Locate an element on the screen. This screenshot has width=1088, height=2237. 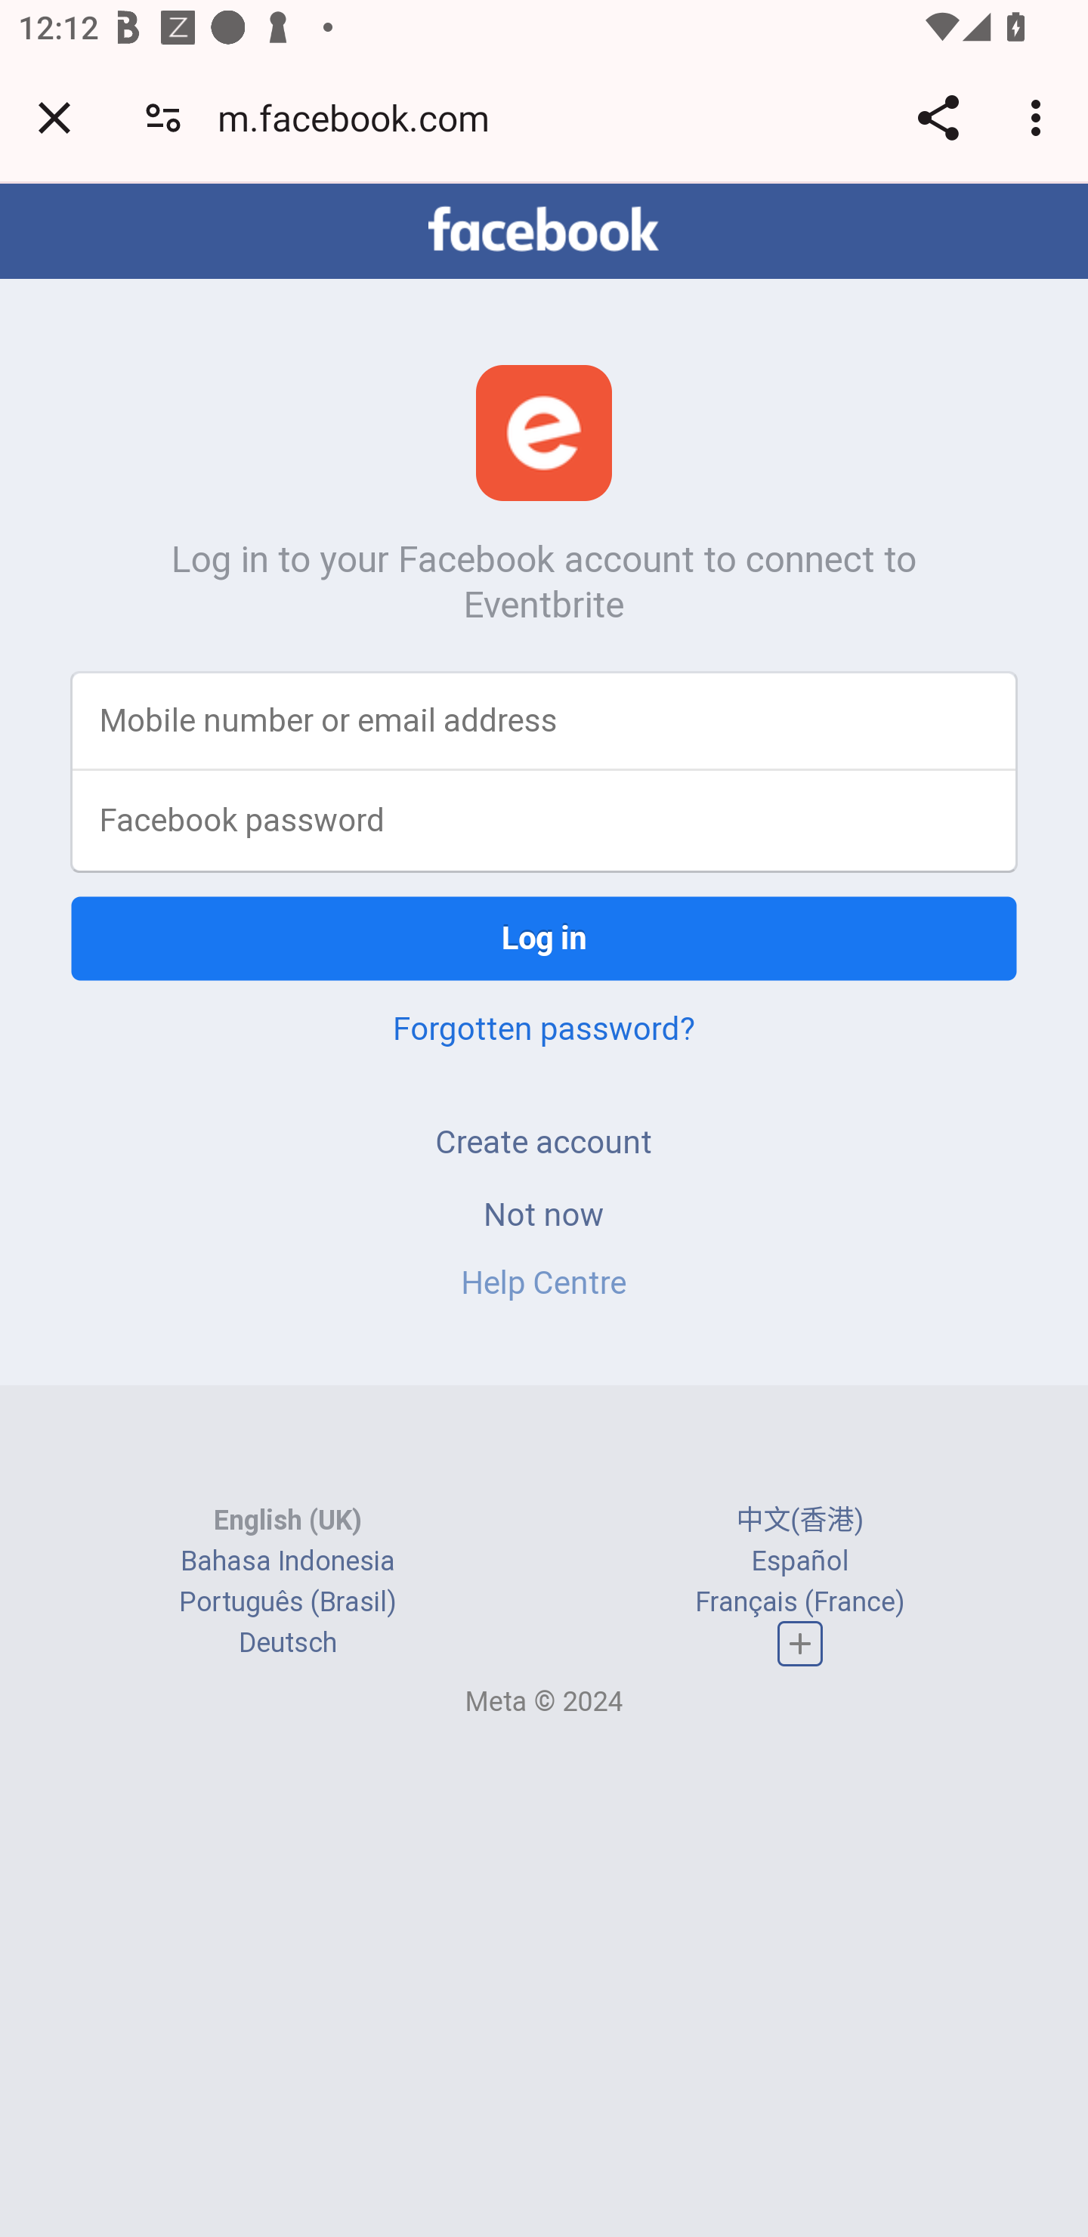
m.facebook.com is located at coordinates (363, 116).